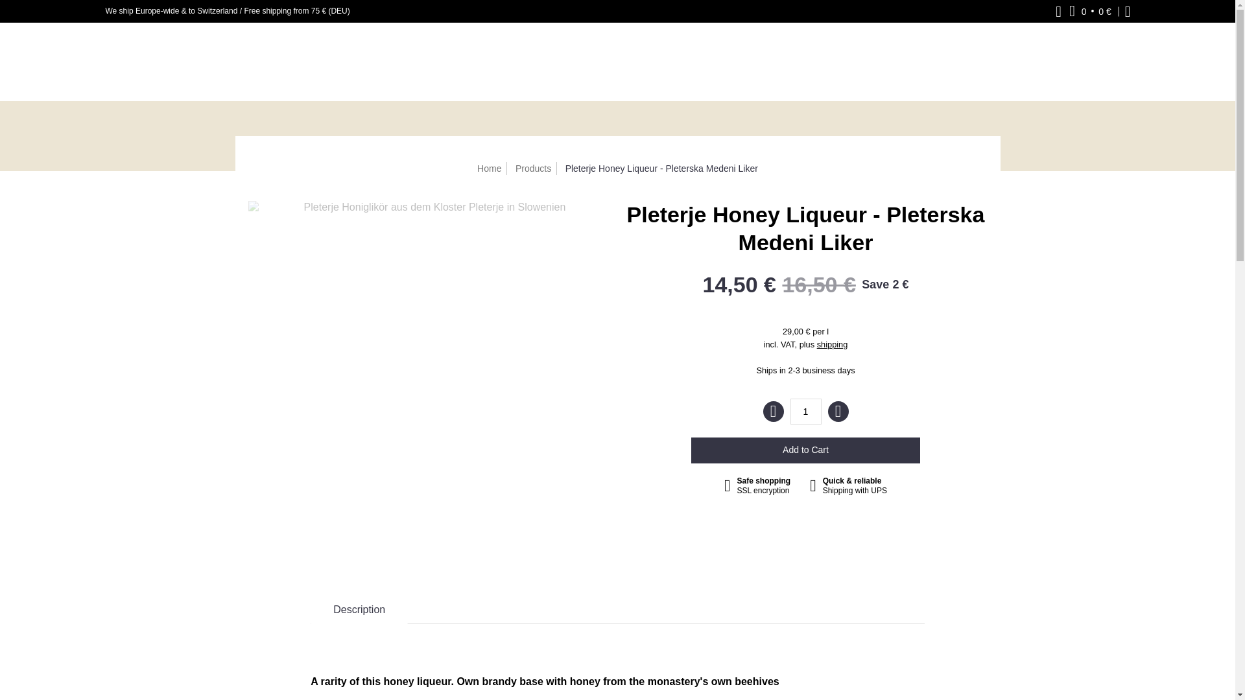  Describe the element at coordinates (805, 450) in the screenshot. I see `Add to Cart` at that location.